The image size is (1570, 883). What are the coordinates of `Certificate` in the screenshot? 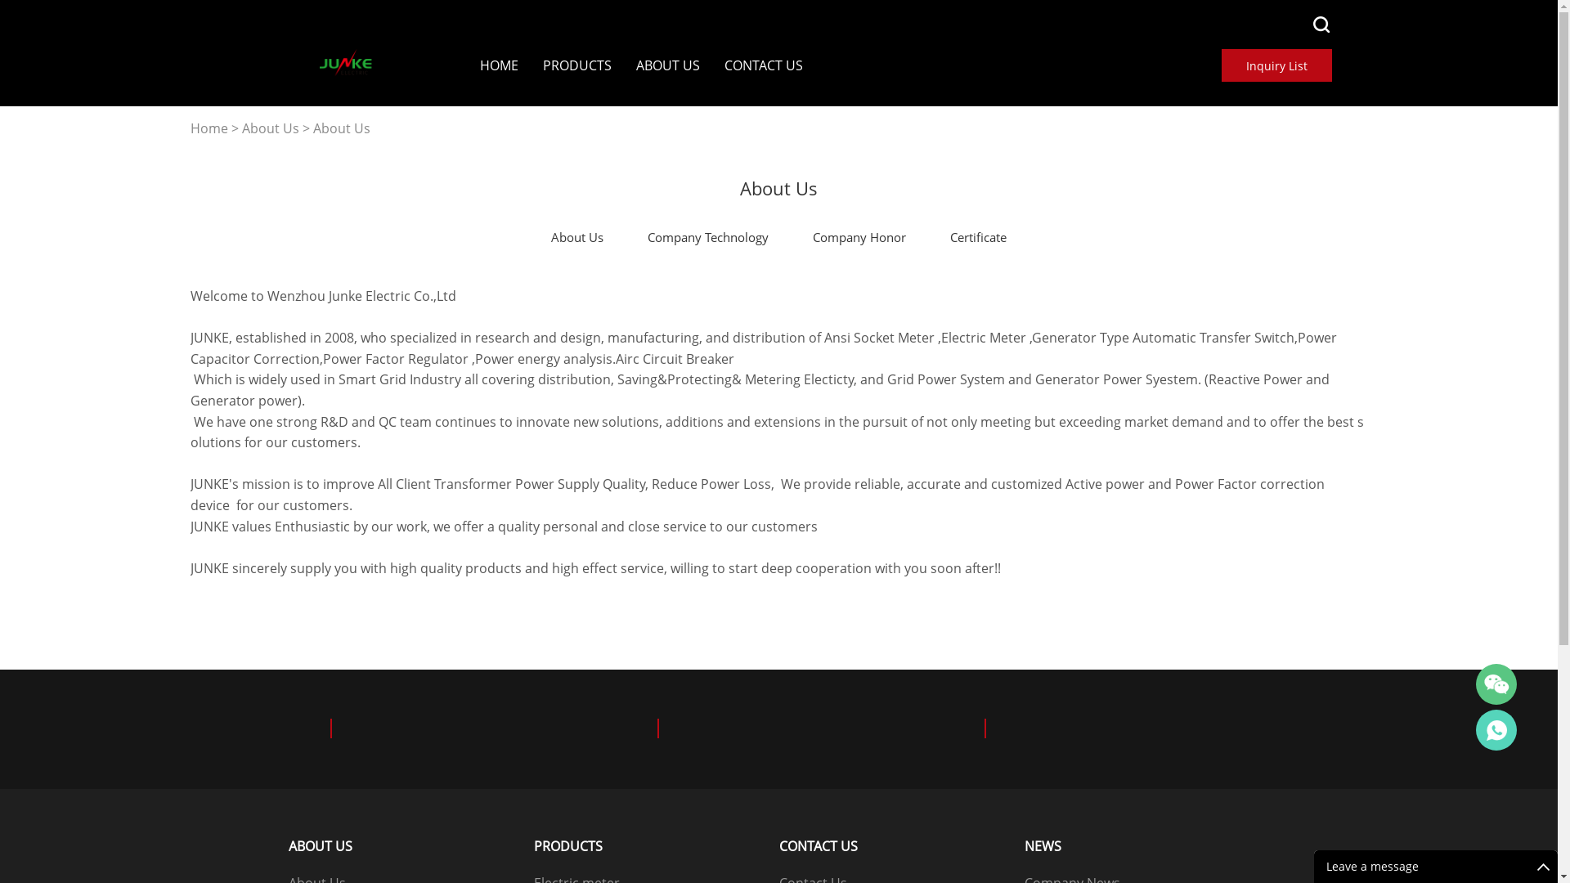 It's located at (978, 237).